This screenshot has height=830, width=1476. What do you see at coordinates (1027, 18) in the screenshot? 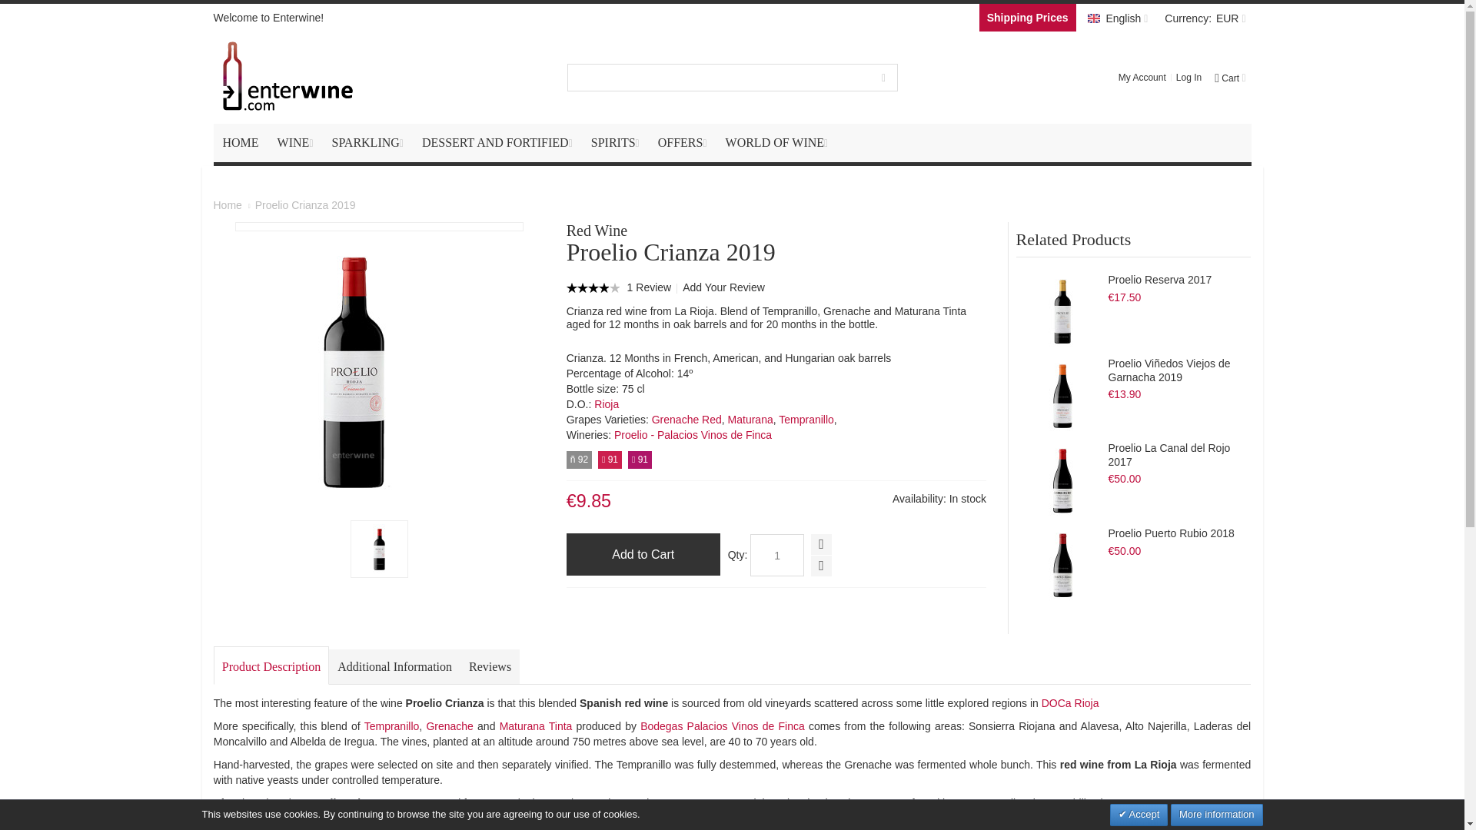
I see `Shipping Prices` at bounding box center [1027, 18].